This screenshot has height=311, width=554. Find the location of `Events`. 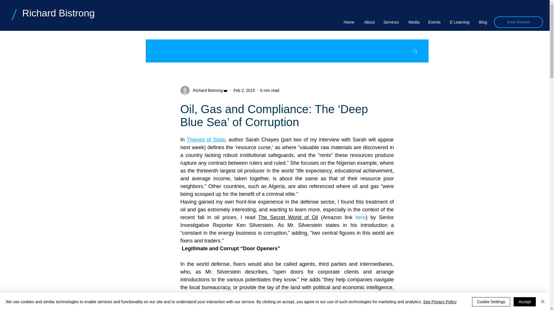

Events is located at coordinates (434, 22).